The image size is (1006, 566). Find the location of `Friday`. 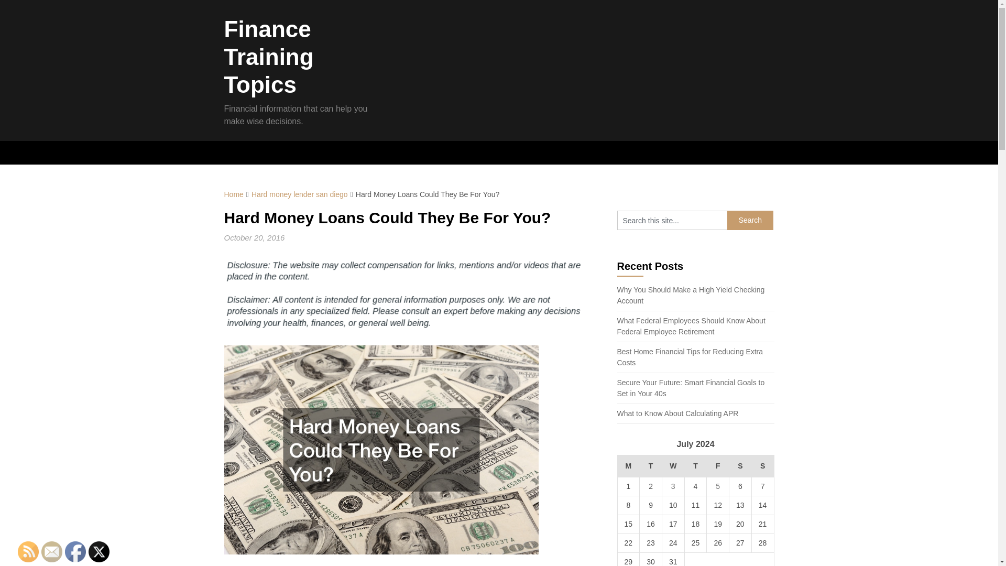

Friday is located at coordinates (718, 466).